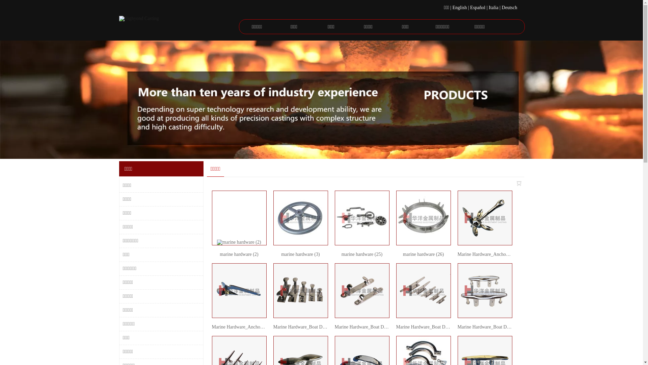 The height and width of the screenshot is (365, 648). I want to click on marine hardware (26), so click(423, 254).